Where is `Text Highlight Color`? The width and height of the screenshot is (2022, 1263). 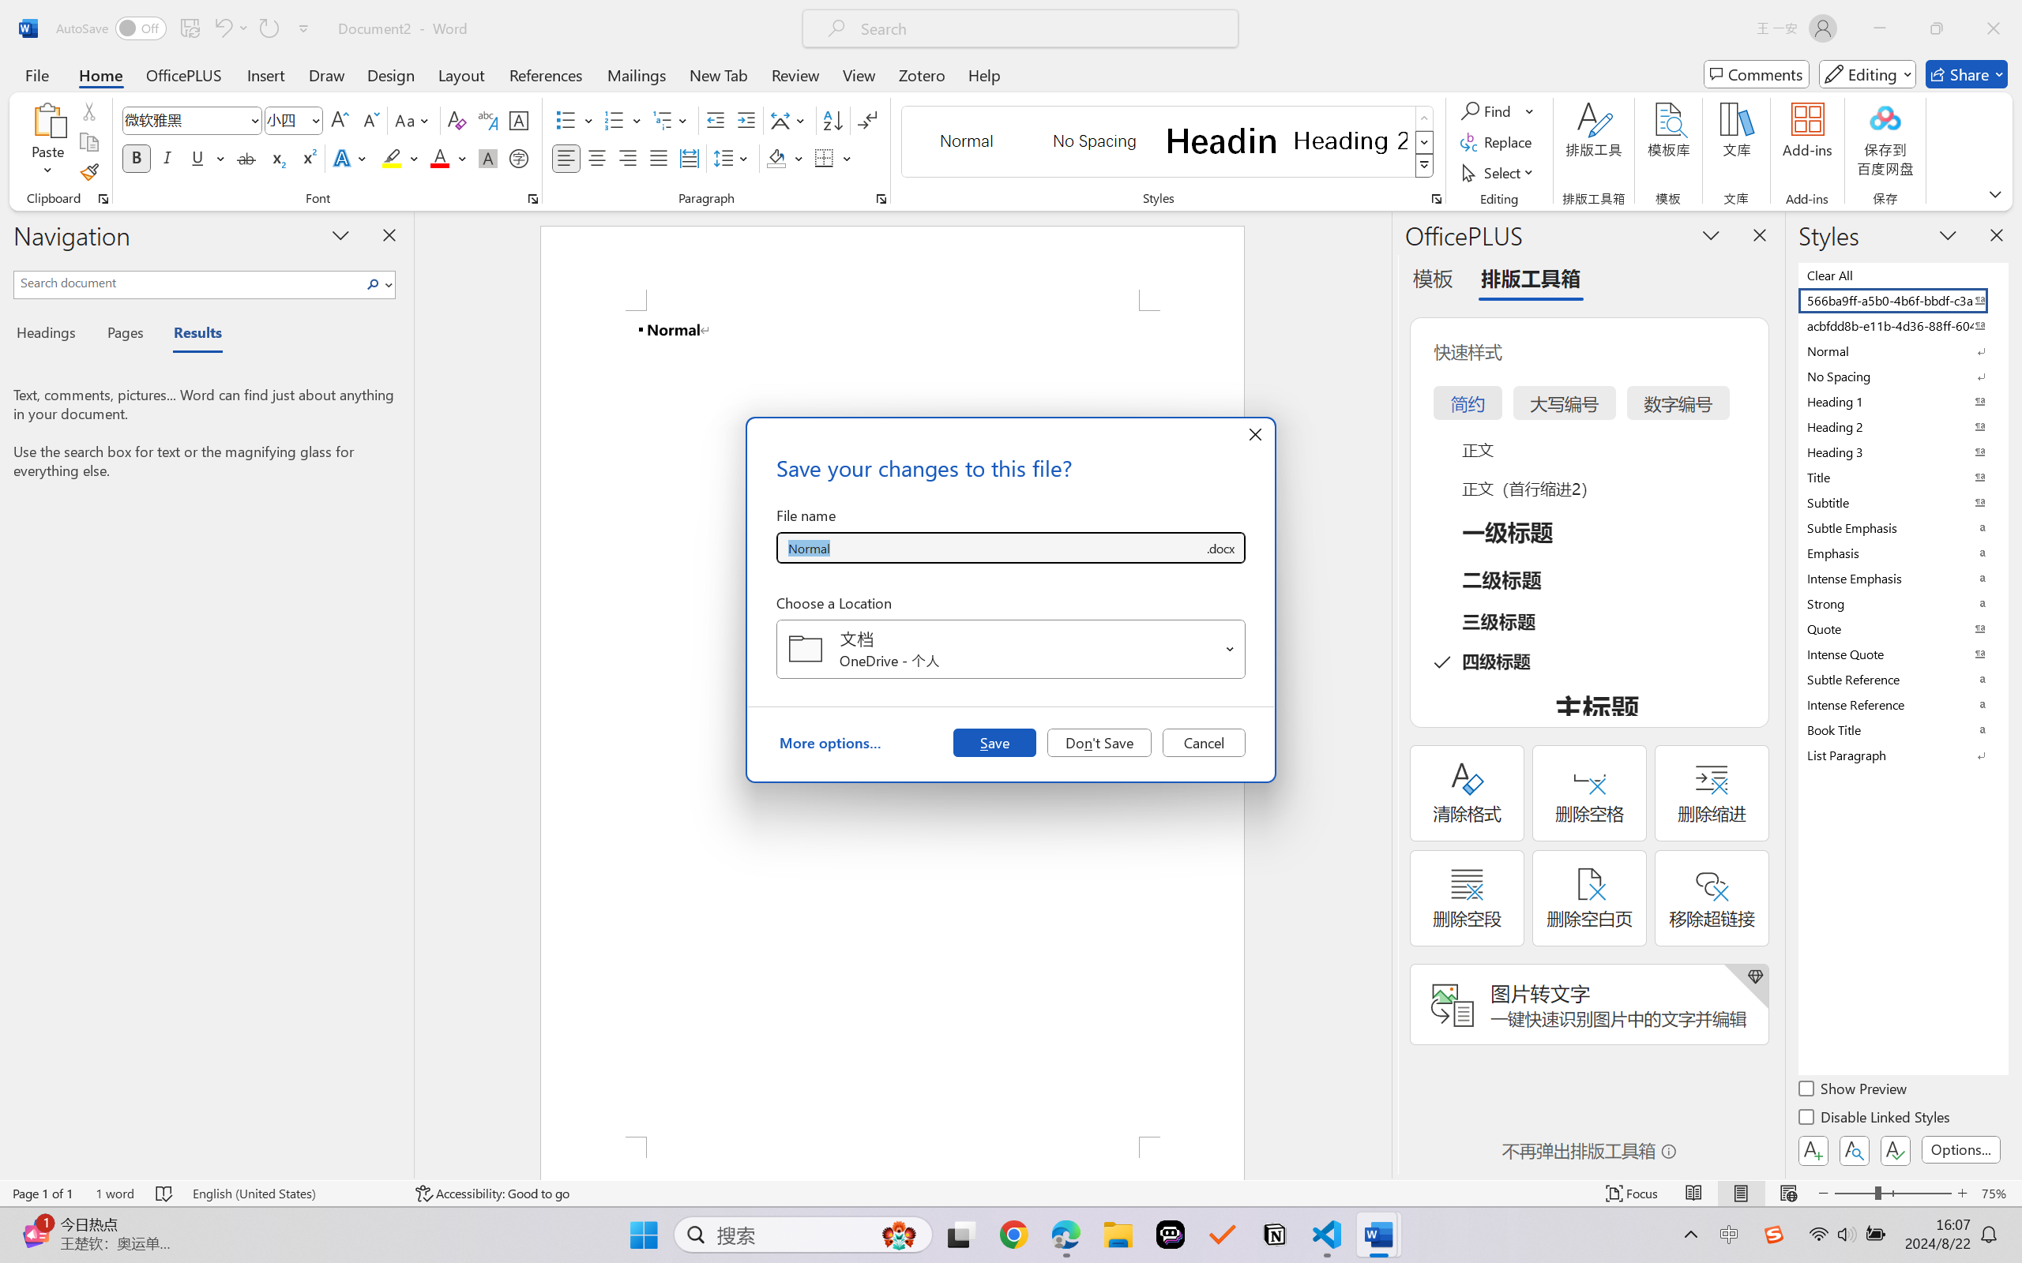 Text Highlight Color is located at coordinates (400, 158).